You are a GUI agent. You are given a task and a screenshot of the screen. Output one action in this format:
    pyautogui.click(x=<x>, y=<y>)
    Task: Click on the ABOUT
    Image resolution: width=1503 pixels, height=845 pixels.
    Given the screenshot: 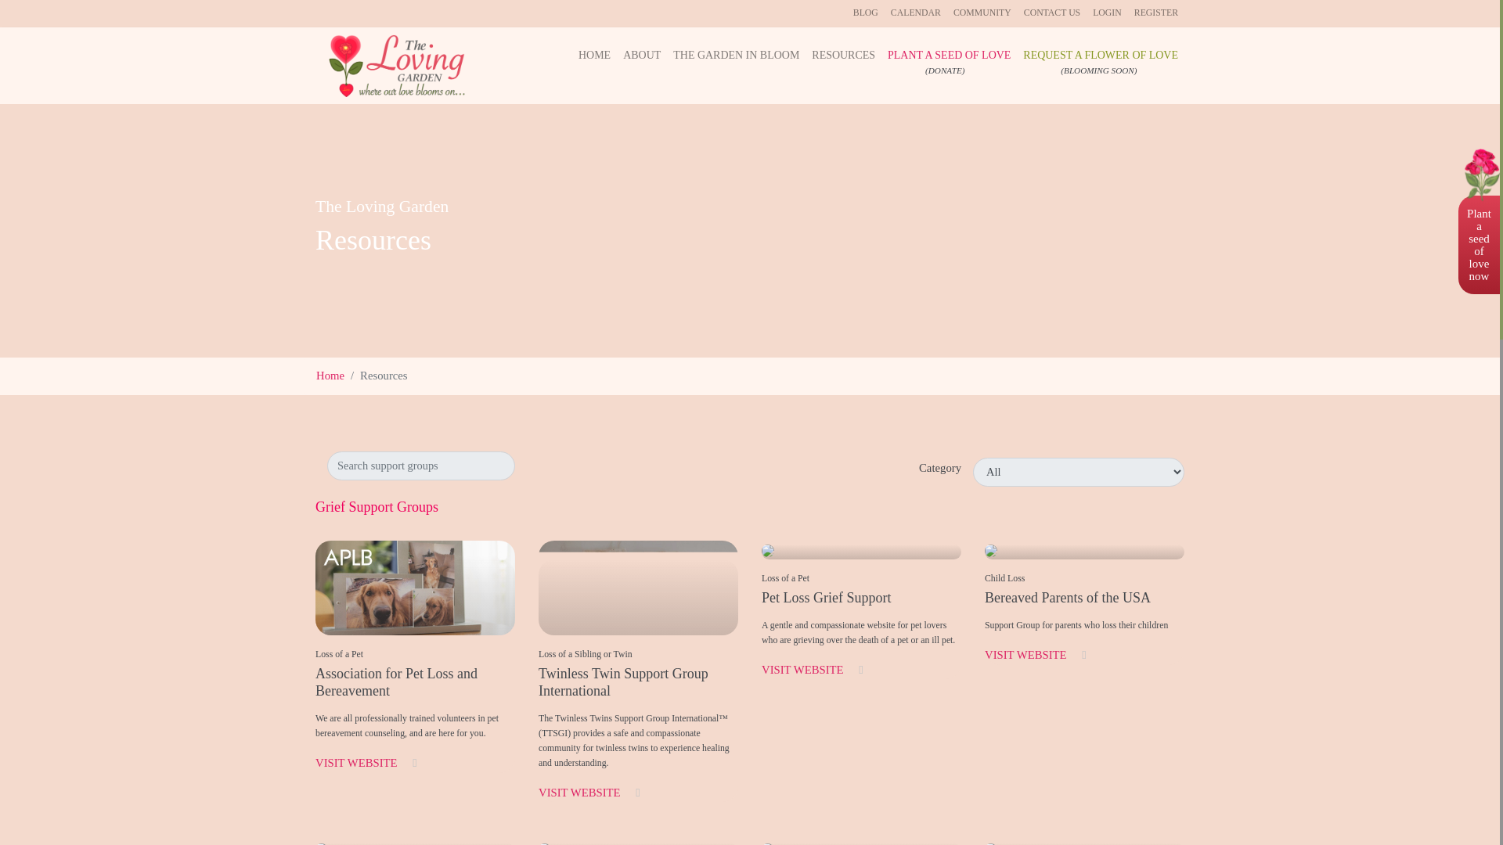 What is the action you would take?
    pyautogui.click(x=642, y=55)
    